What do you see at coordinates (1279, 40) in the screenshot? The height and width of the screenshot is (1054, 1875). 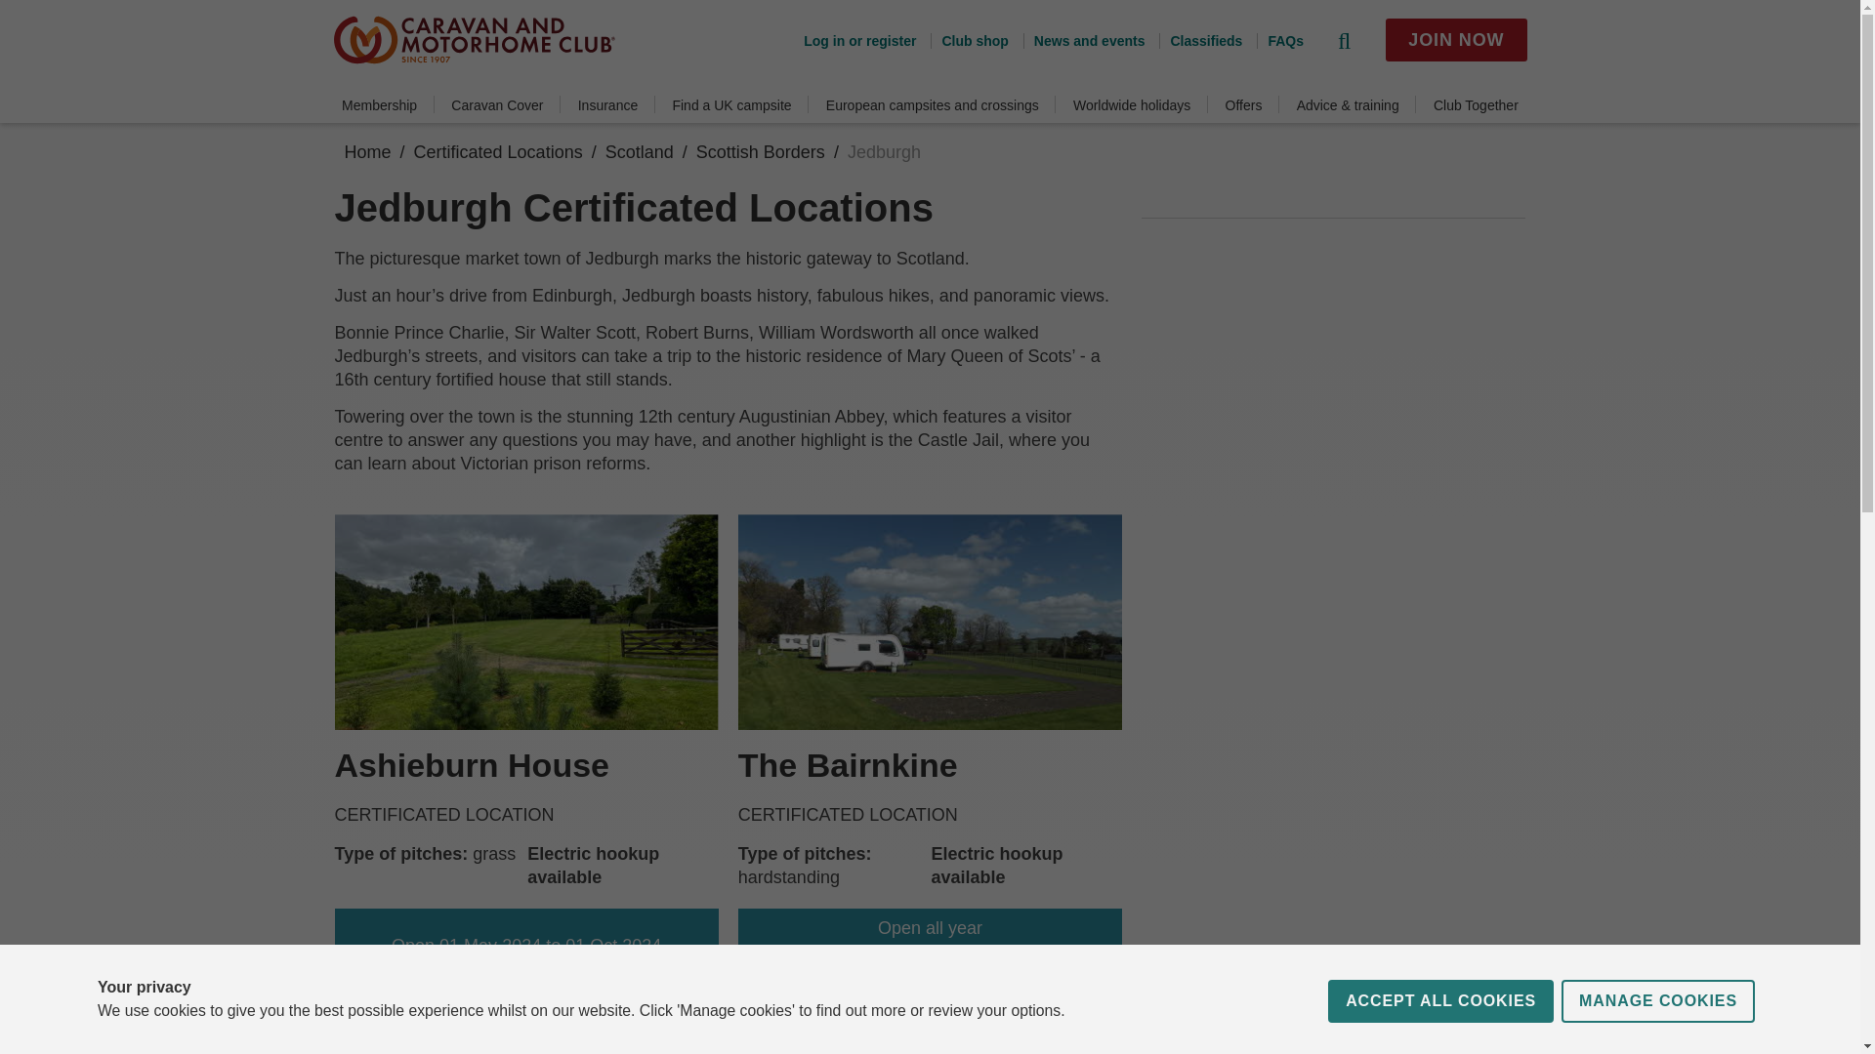 I see `FAQs` at bounding box center [1279, 40].